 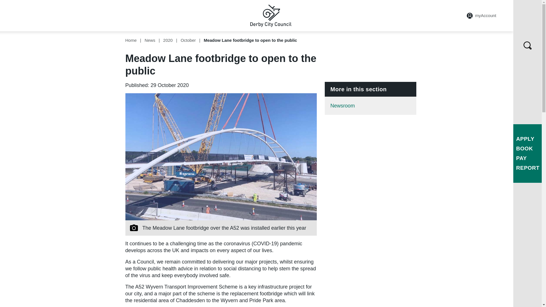 I want to click on October, so click(x=188, y=40).